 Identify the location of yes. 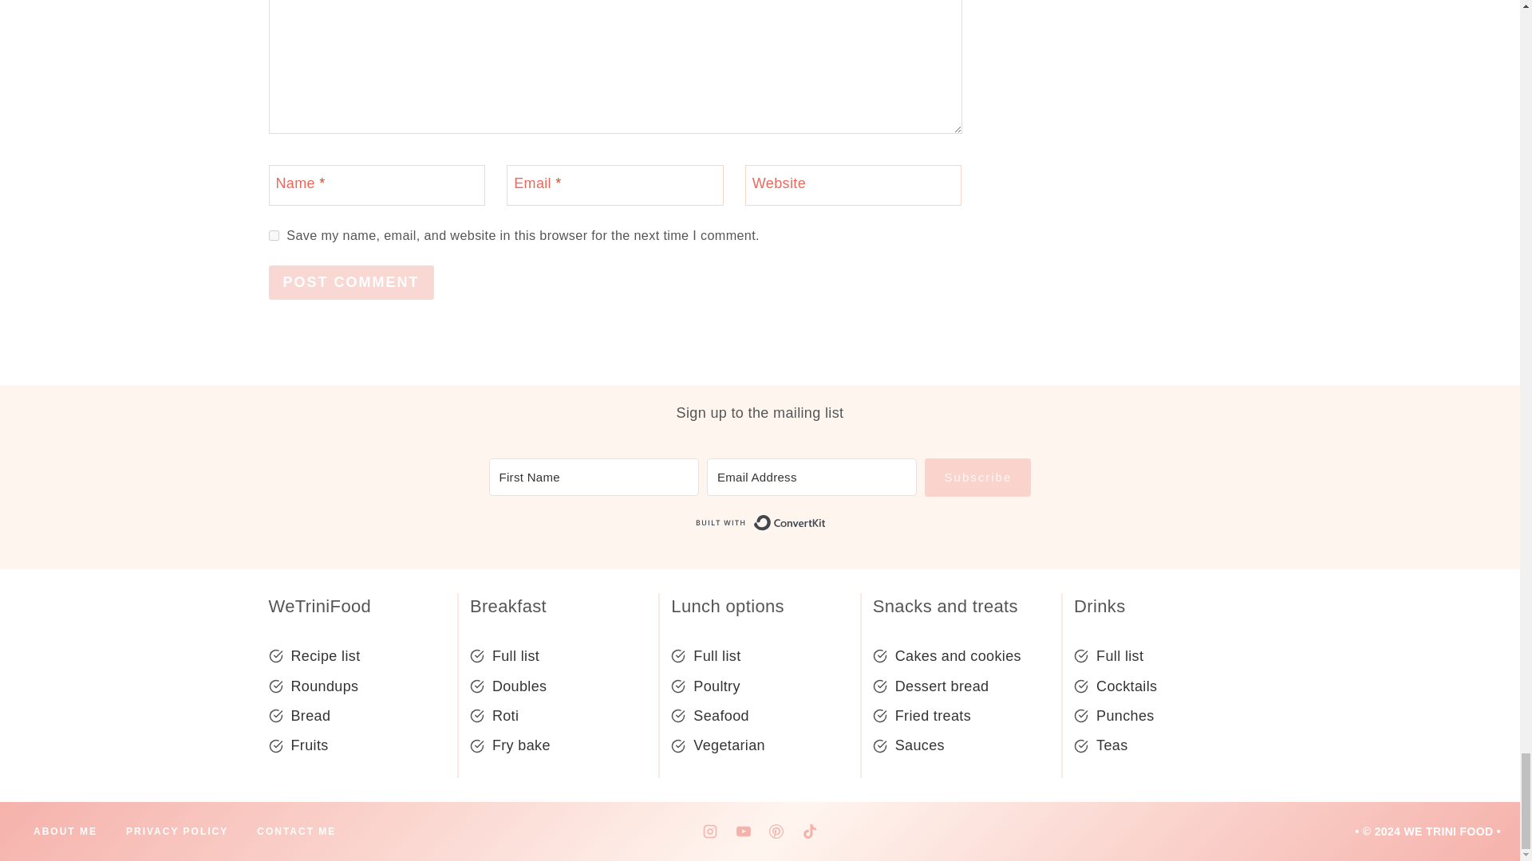
(273, 236).